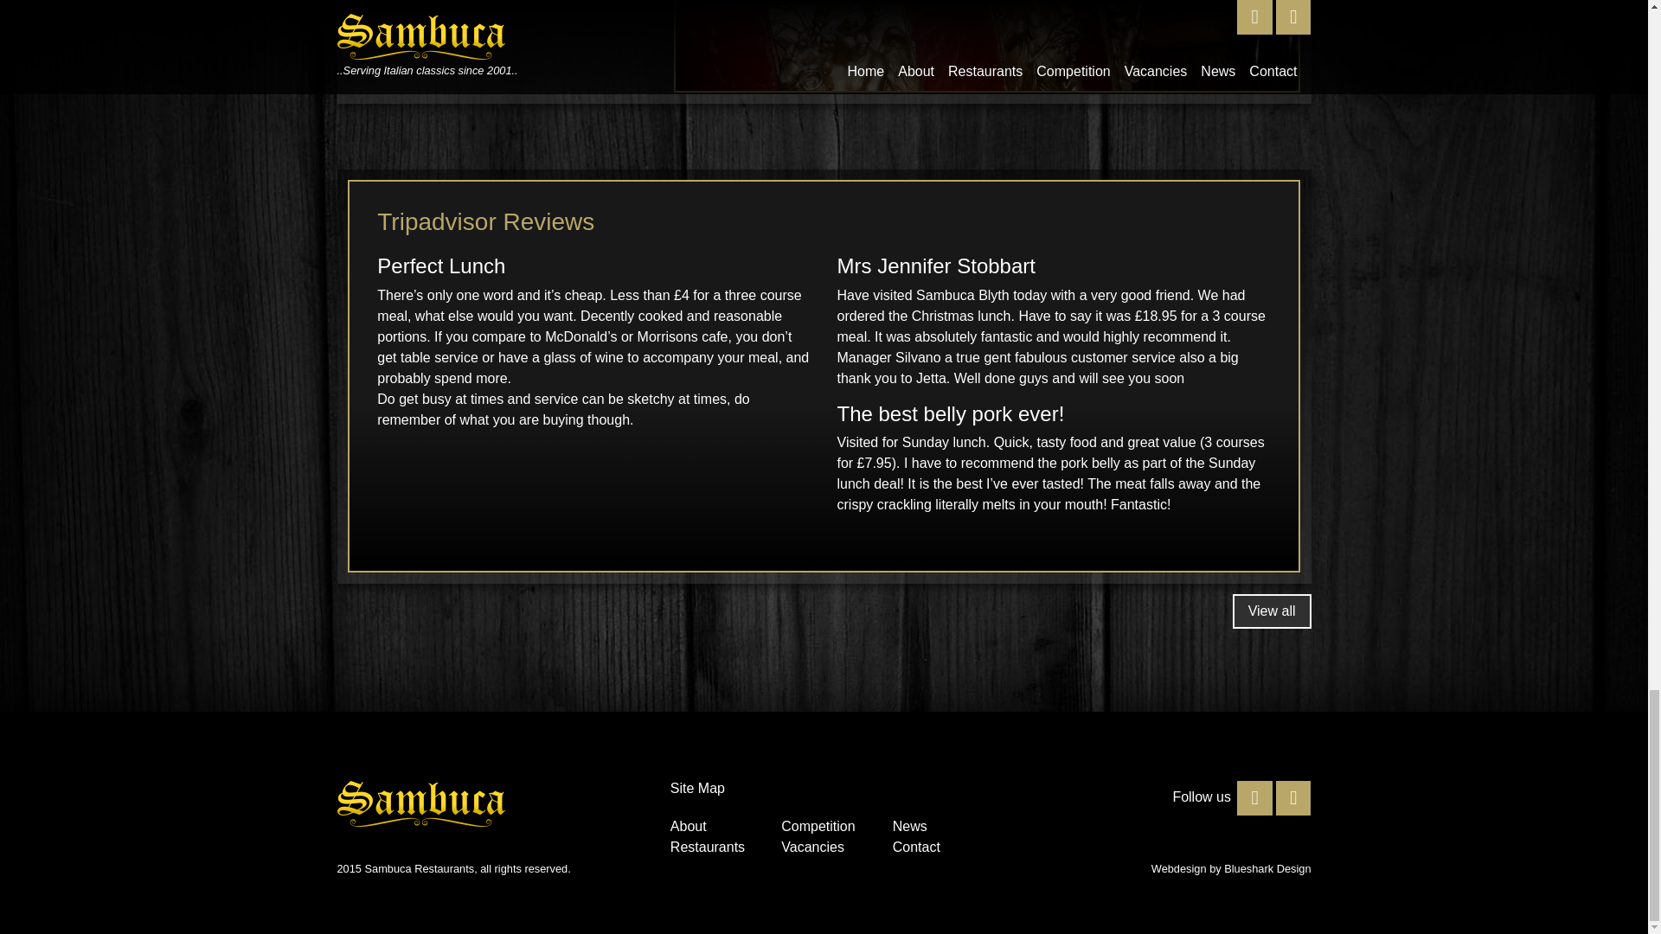 This screenshot has height=934, width=1661. What do you see at coordinates (708, 847) in the screenshot?
I see `Restaurants` at bounding box center [708, 847].